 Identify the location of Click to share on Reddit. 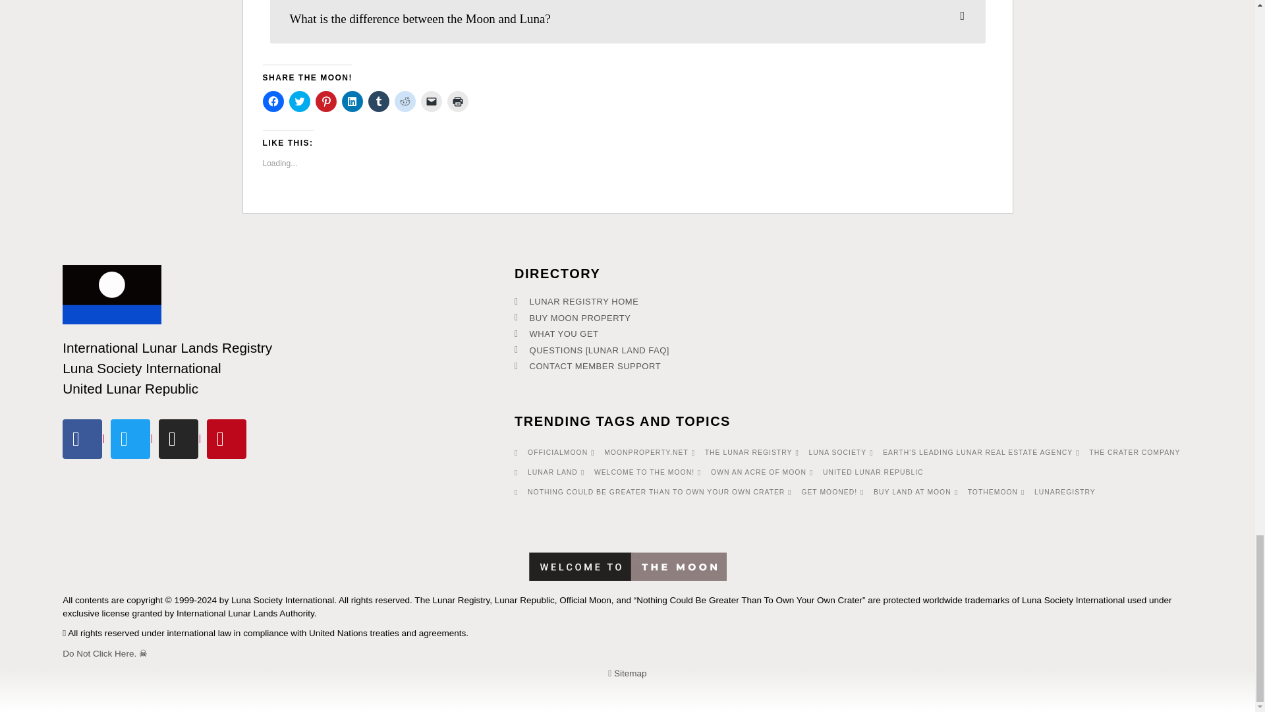
(404, 102).